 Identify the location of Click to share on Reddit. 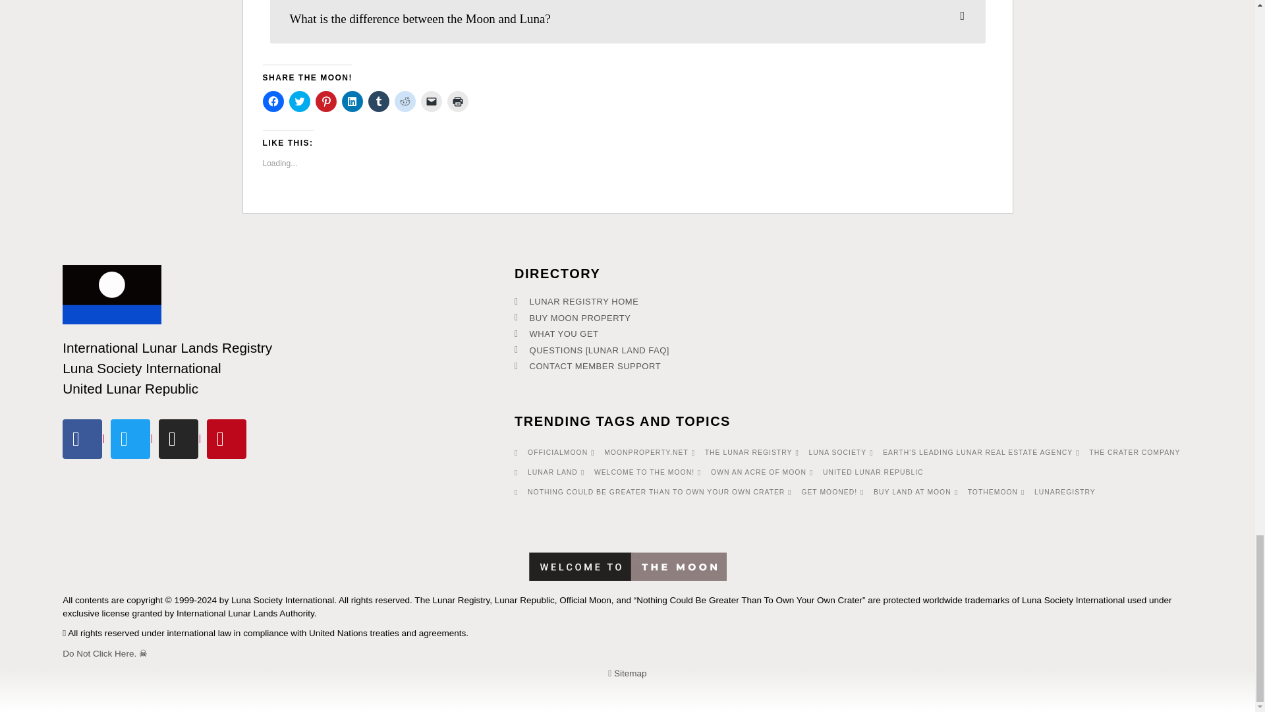
(404, 102).